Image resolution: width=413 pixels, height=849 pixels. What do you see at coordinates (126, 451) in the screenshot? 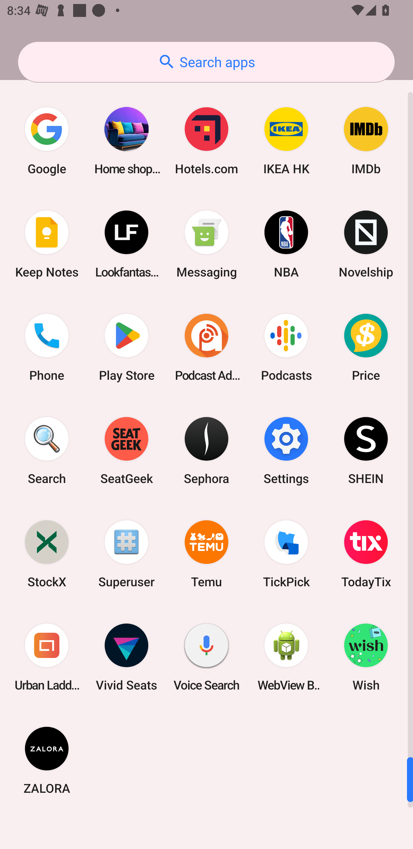
I see `SeatGeek` at bounding box center [126, 451].